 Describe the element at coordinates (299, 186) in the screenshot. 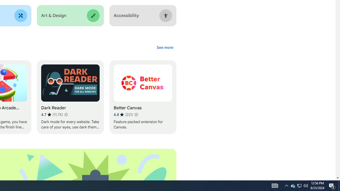

I see `Learn more about results and reviews "Dark Reader"` at that location.